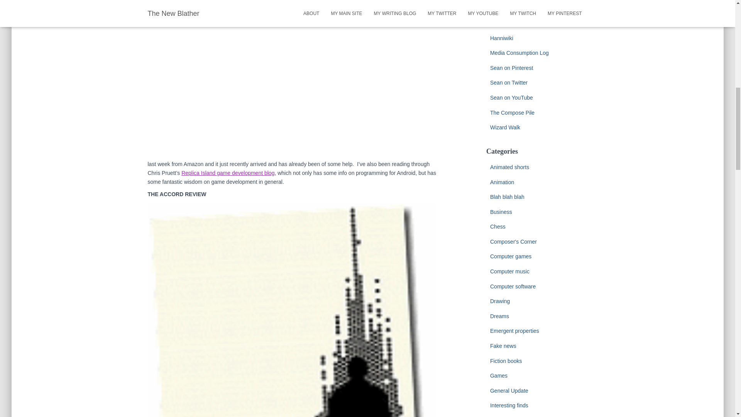 The height and width of the screenshot is (417, 741). Describe the element at coordinates (228, 173) in the screenshot. I see `Replica Island game development blog` at that location.